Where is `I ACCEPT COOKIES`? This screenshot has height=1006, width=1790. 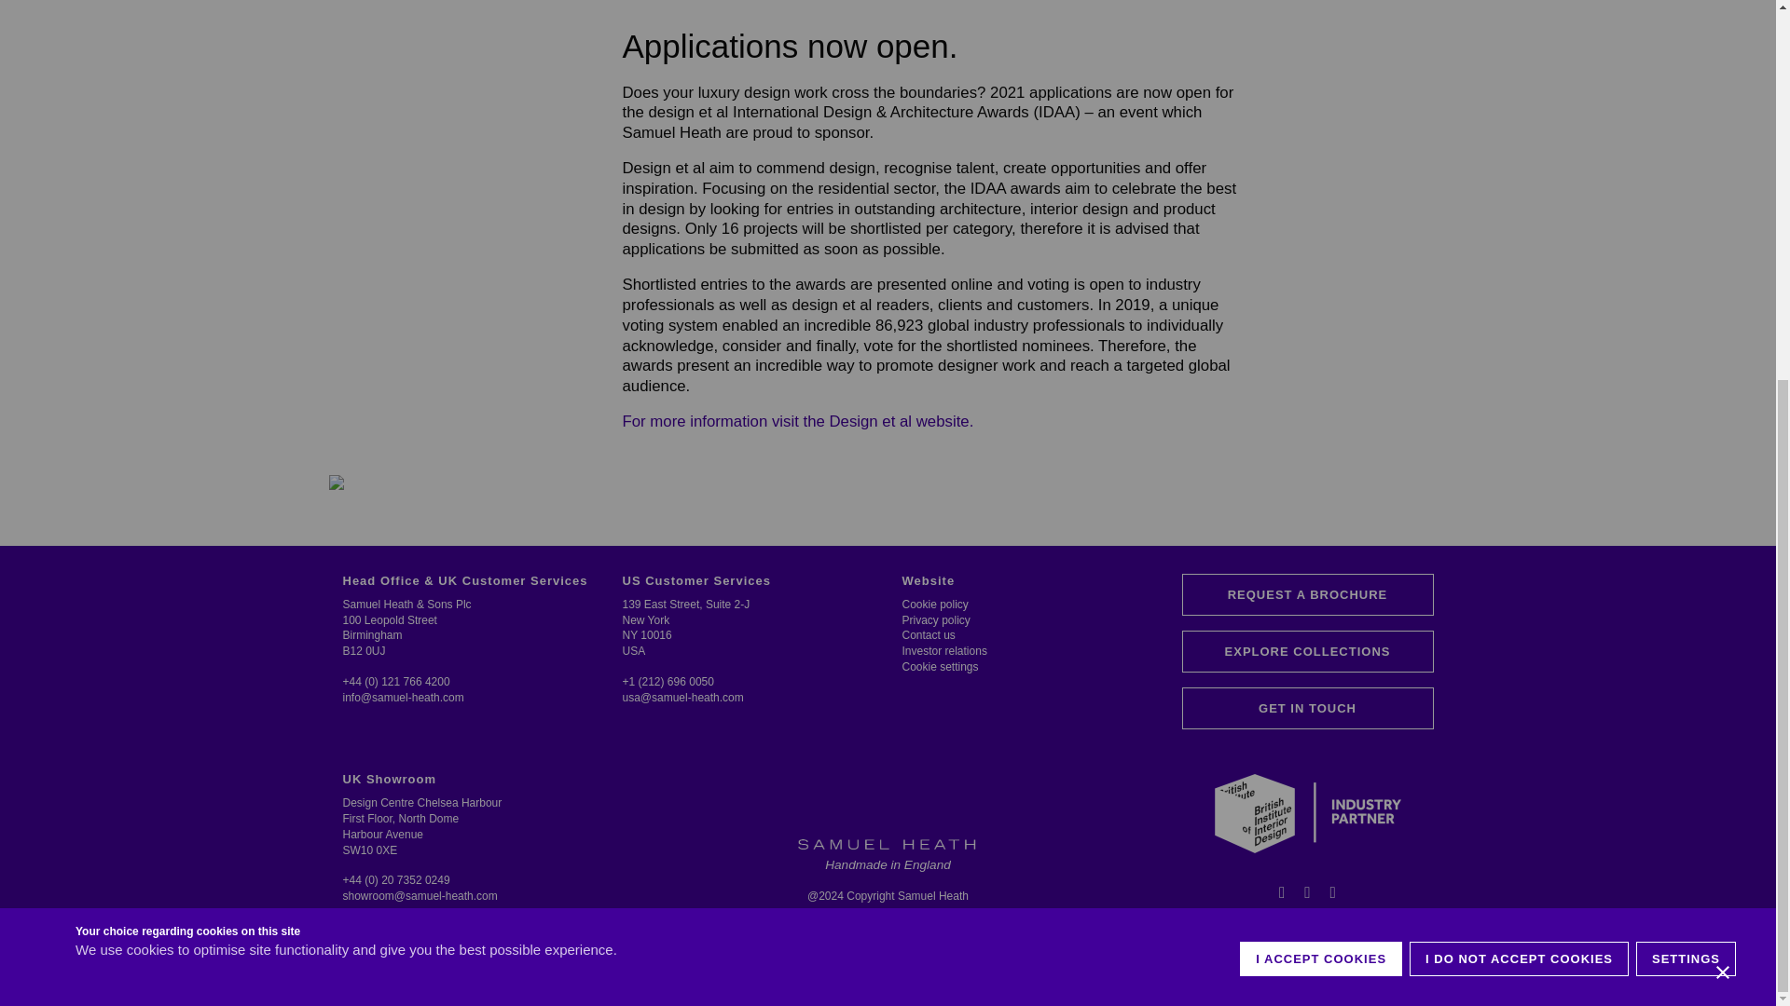
I ACCEPT COOKIES is located at coordinates (1320, 358).